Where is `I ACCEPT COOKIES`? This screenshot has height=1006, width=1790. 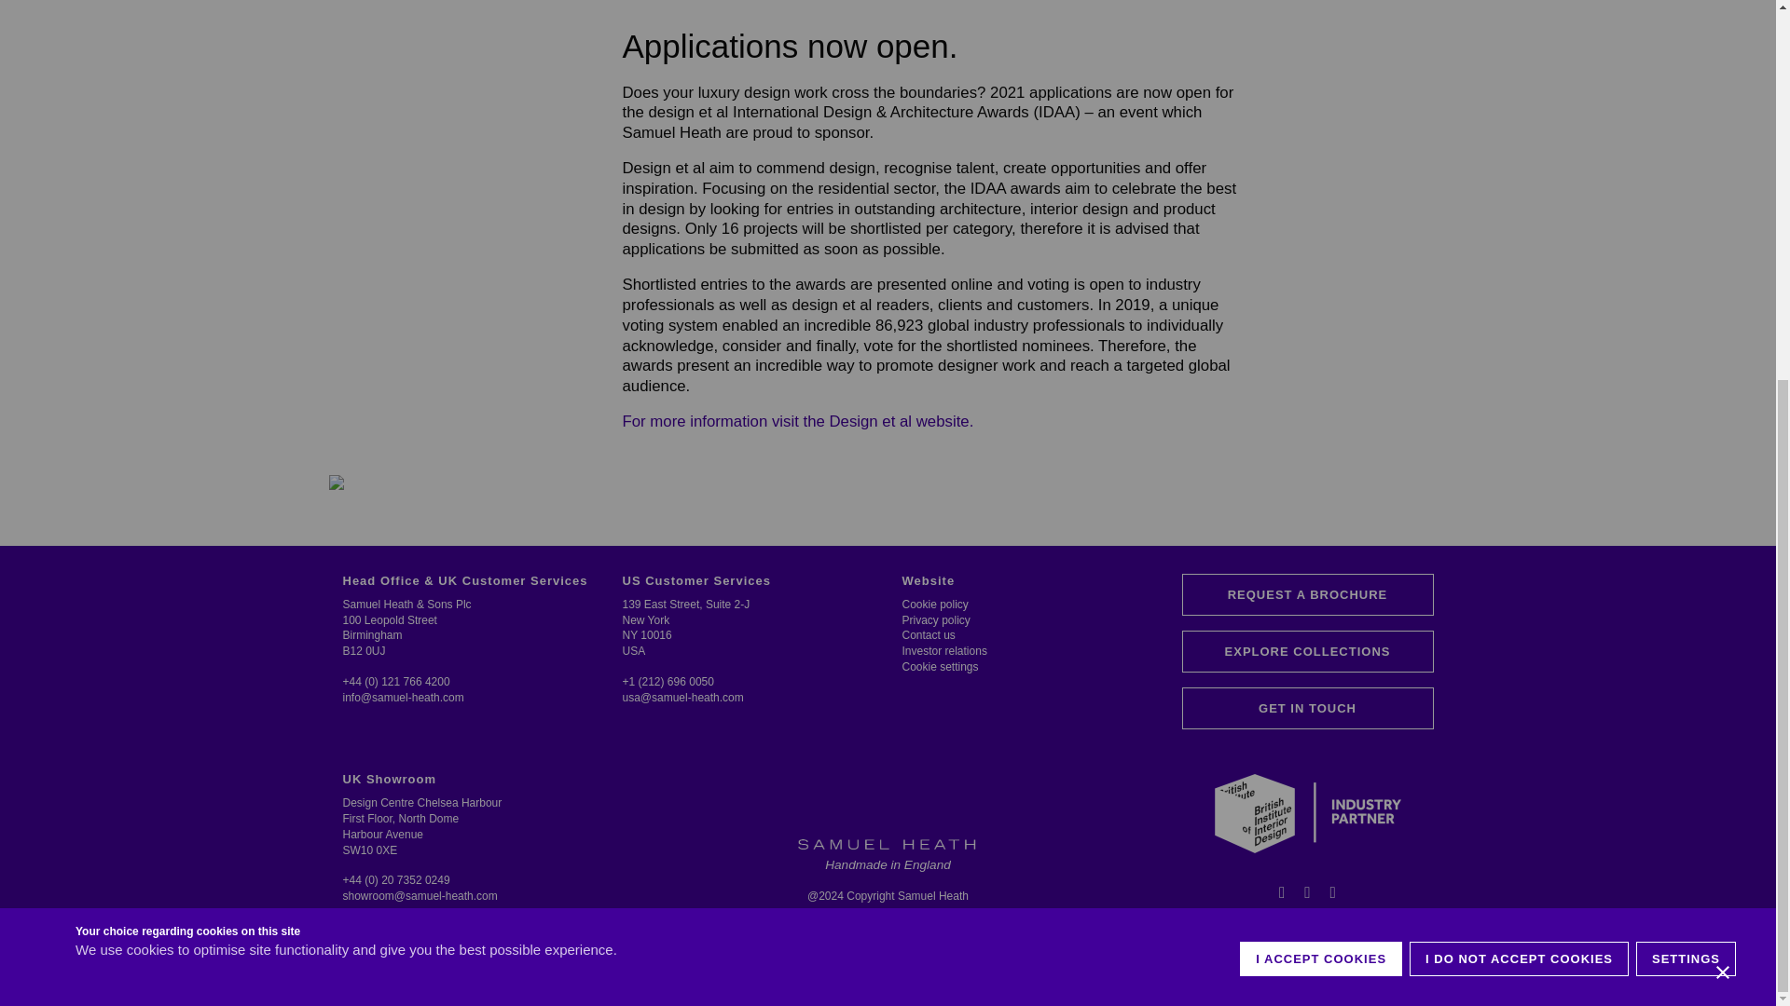
I ACCEPT COOKIES is located at coordinates (1320, 358).